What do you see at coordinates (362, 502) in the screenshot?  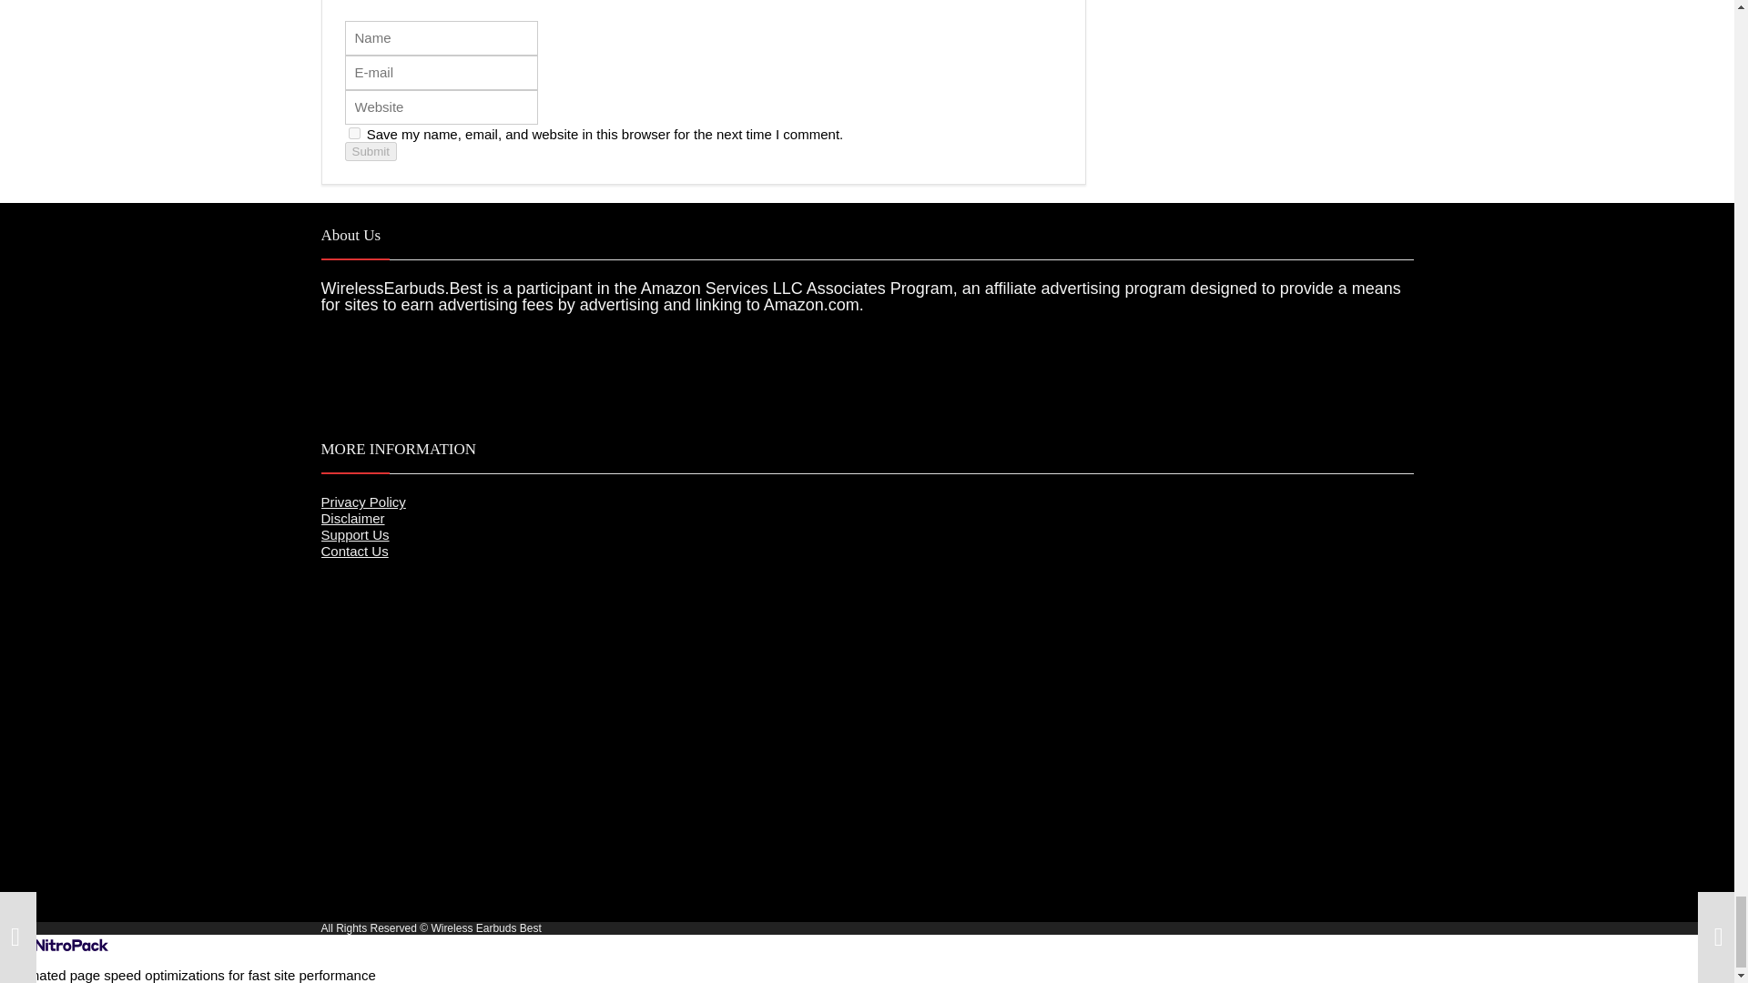 I see `Privacy Policy` at bounding box center [362, 502].